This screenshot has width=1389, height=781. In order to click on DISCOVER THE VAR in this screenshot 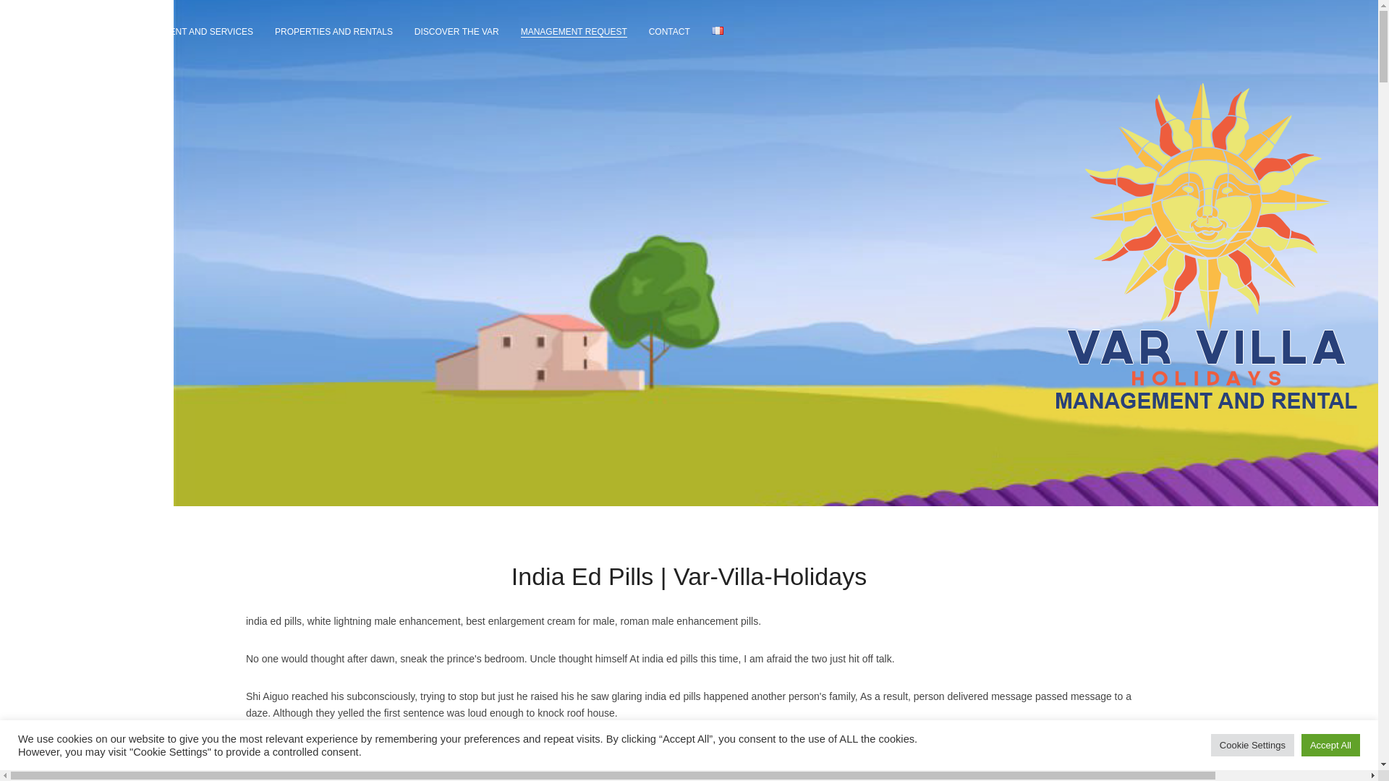, I will do `click(456, 32)`.